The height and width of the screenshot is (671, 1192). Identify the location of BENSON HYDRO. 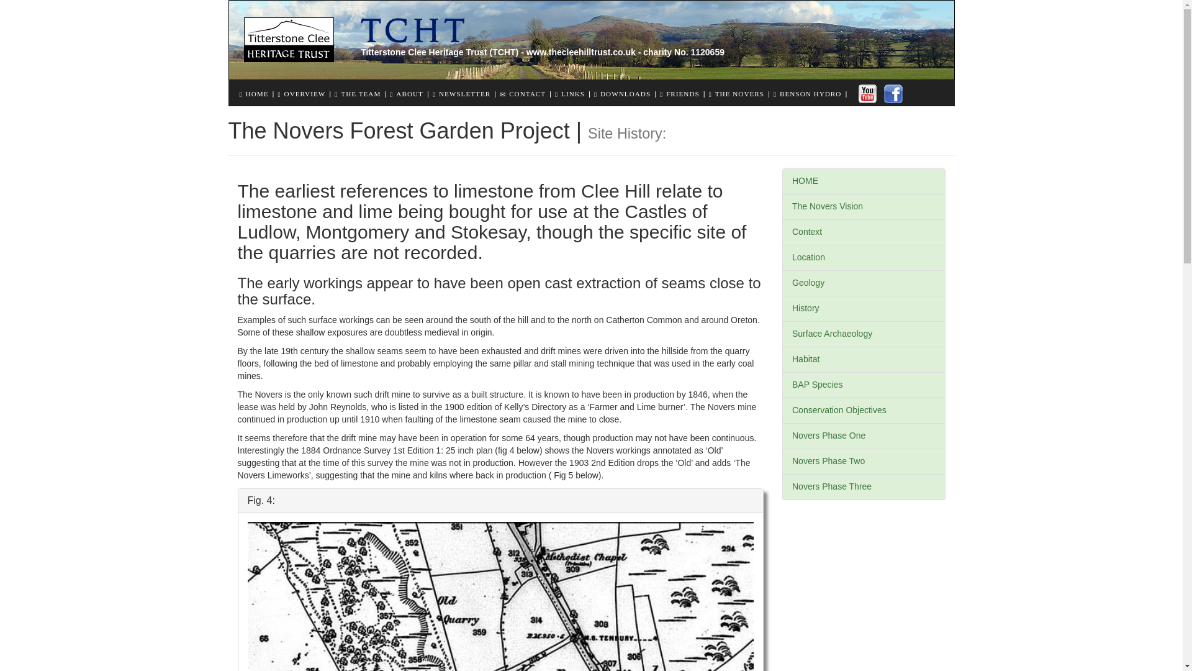
(810, 93).